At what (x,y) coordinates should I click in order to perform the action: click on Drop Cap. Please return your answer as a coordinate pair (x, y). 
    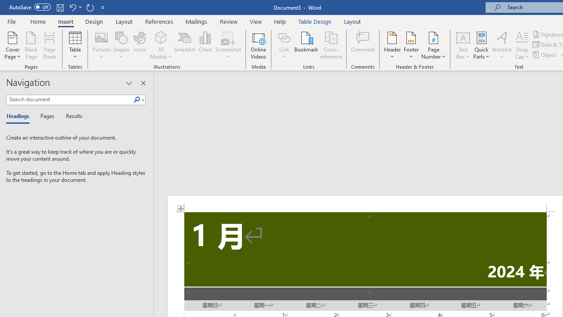
    Looking at the image, I should click on (522, 45).